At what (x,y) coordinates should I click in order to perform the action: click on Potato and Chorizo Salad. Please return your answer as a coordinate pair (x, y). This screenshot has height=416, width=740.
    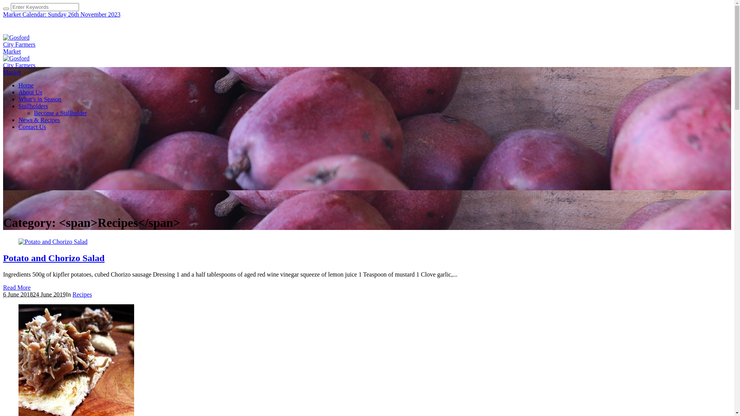
    Looking at the image, I should click on (53, 242).